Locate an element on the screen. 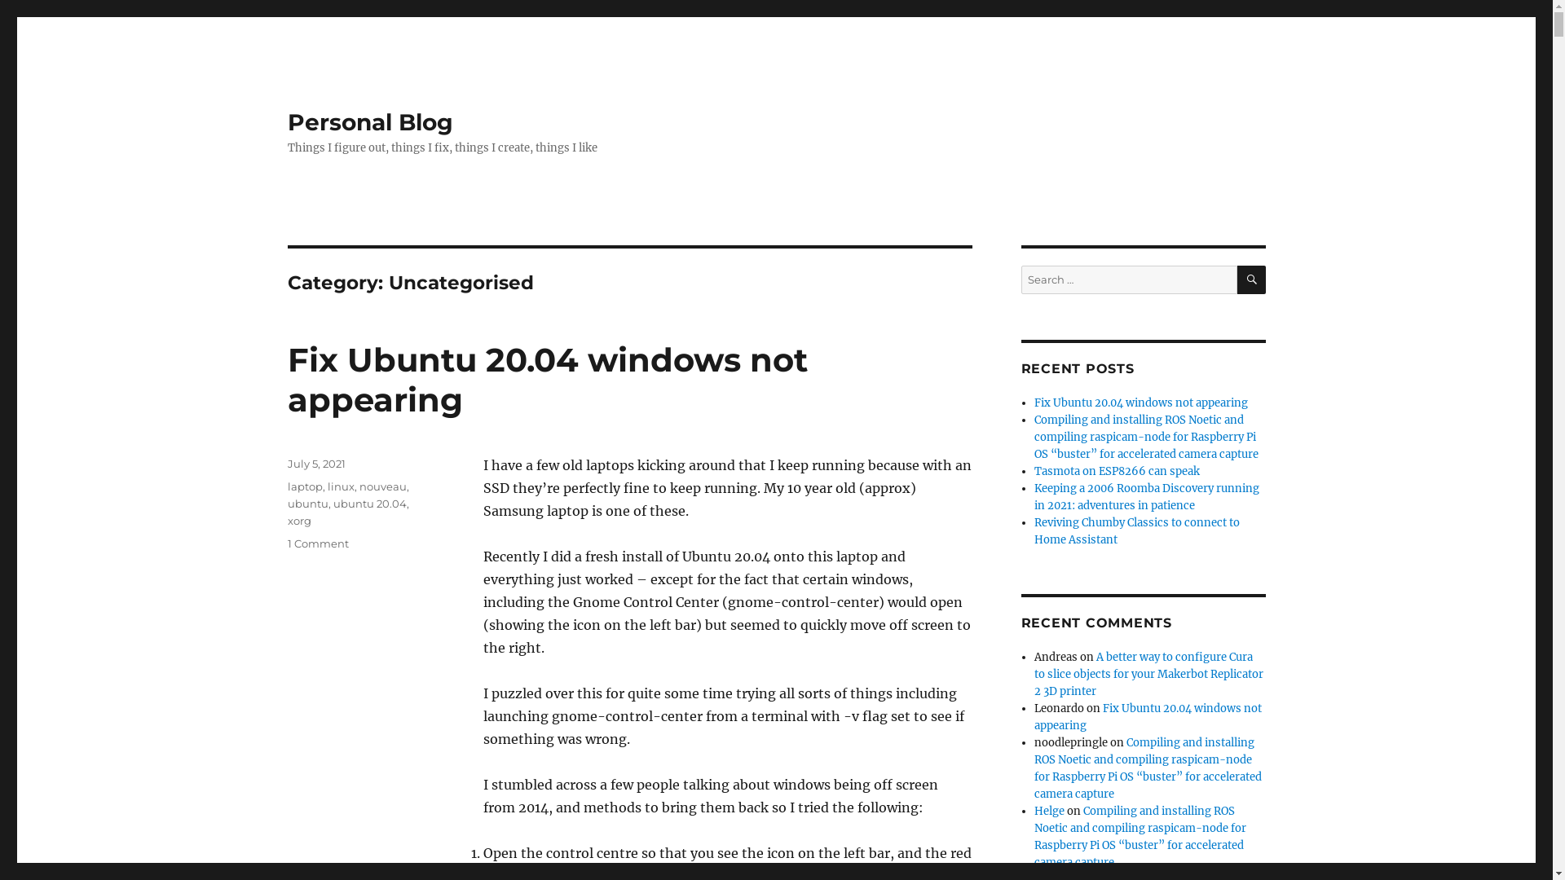  ubuntu 20.04 is located at coordinates (369, 504).